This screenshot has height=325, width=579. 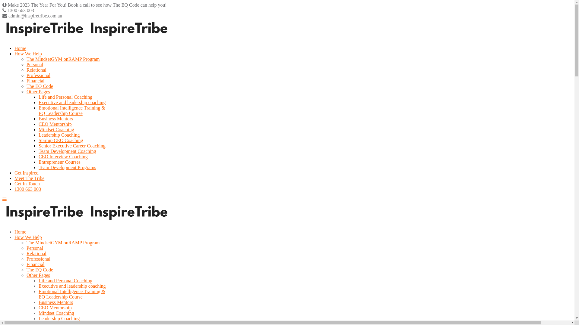 I want to click on Get Inspired, so click(x=27, y=173).